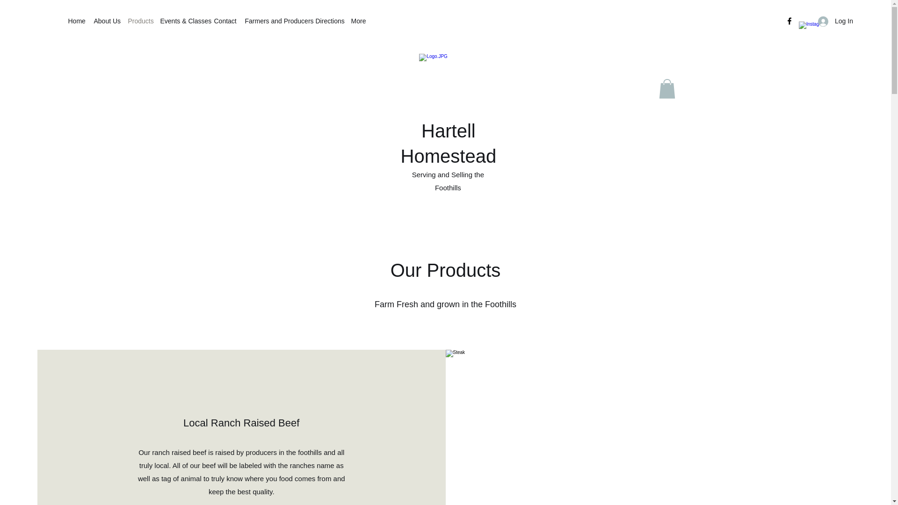 The width and height of the screenshot is (898, 505). What do you see at coordinates (448, 144) in the screenshot?
I see `Hartell Homestead` at bounding box center [448, 144].